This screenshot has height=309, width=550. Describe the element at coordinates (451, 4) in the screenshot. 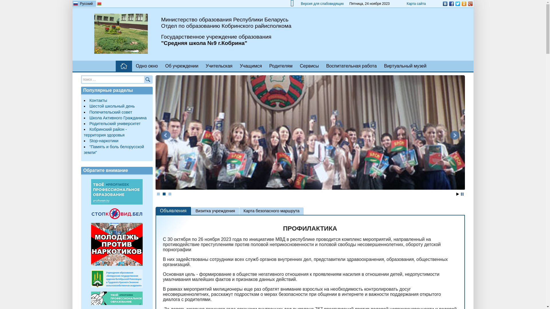

I see `Facebook` at that location.